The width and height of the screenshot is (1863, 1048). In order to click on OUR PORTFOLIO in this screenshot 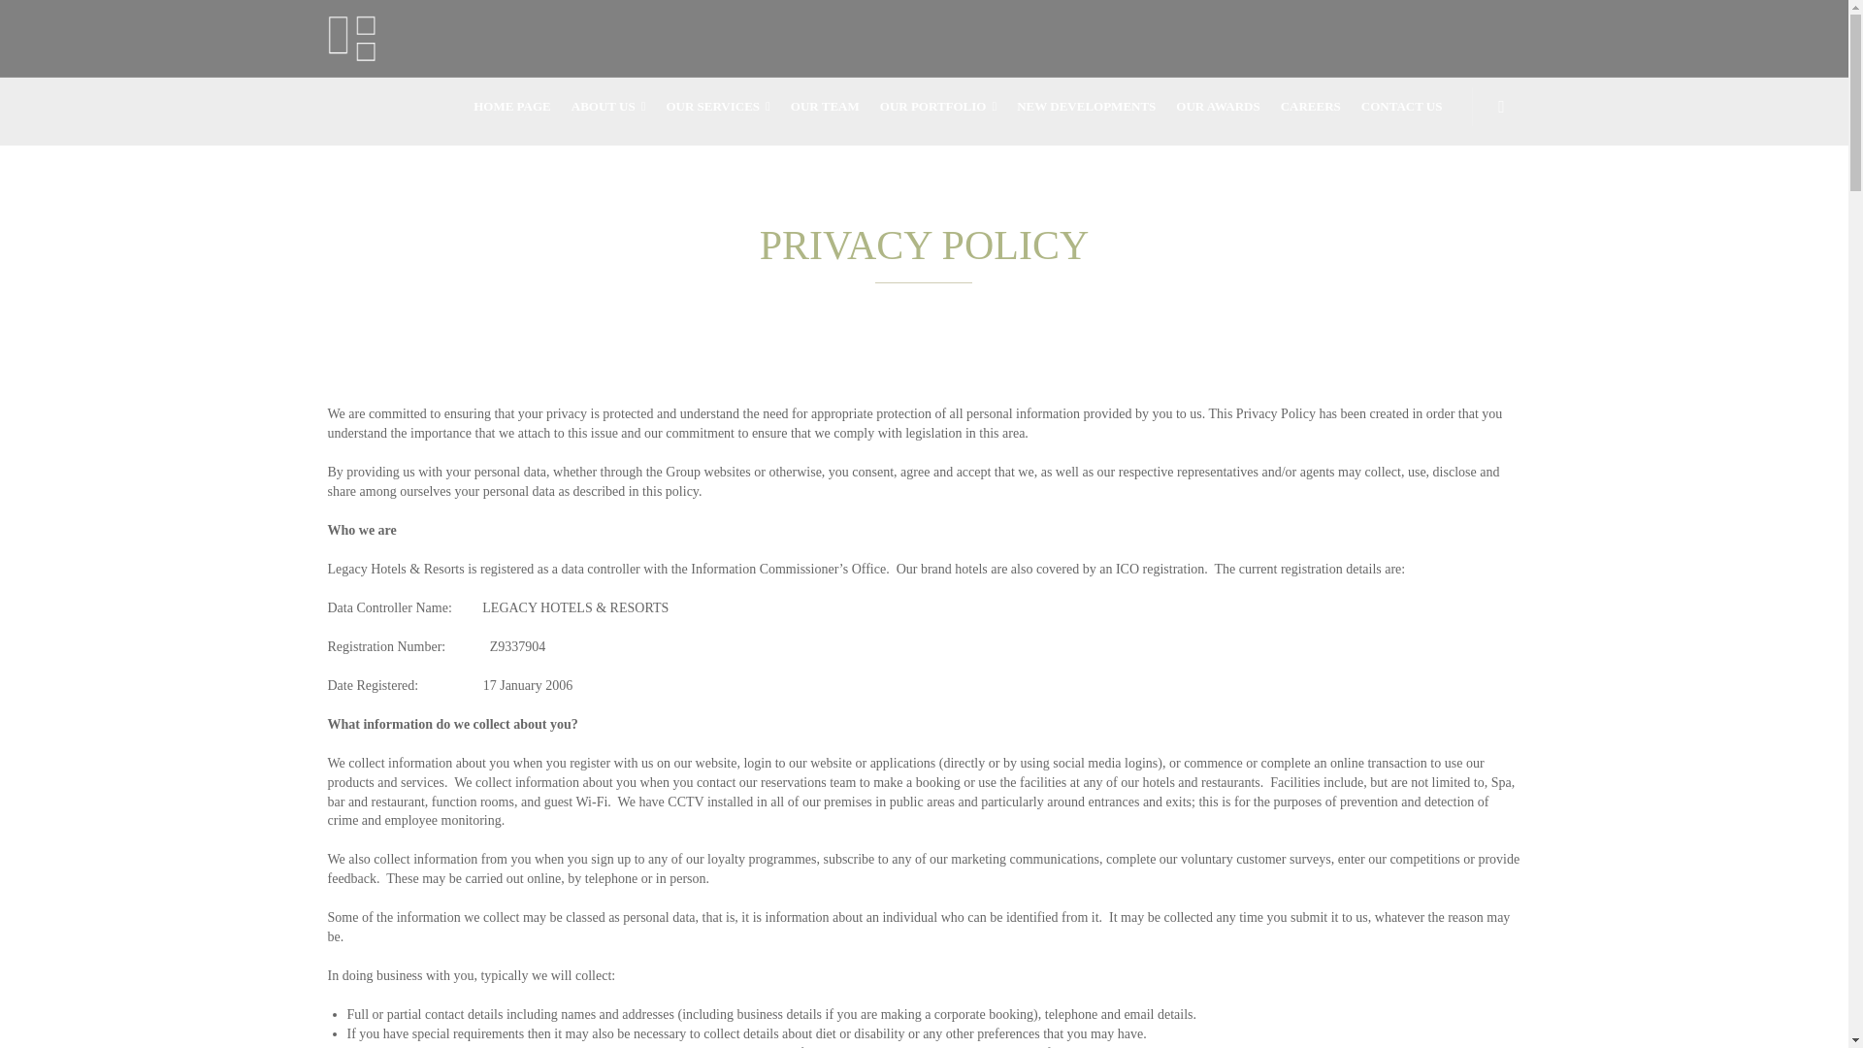, I will do `click(938, 107)`.